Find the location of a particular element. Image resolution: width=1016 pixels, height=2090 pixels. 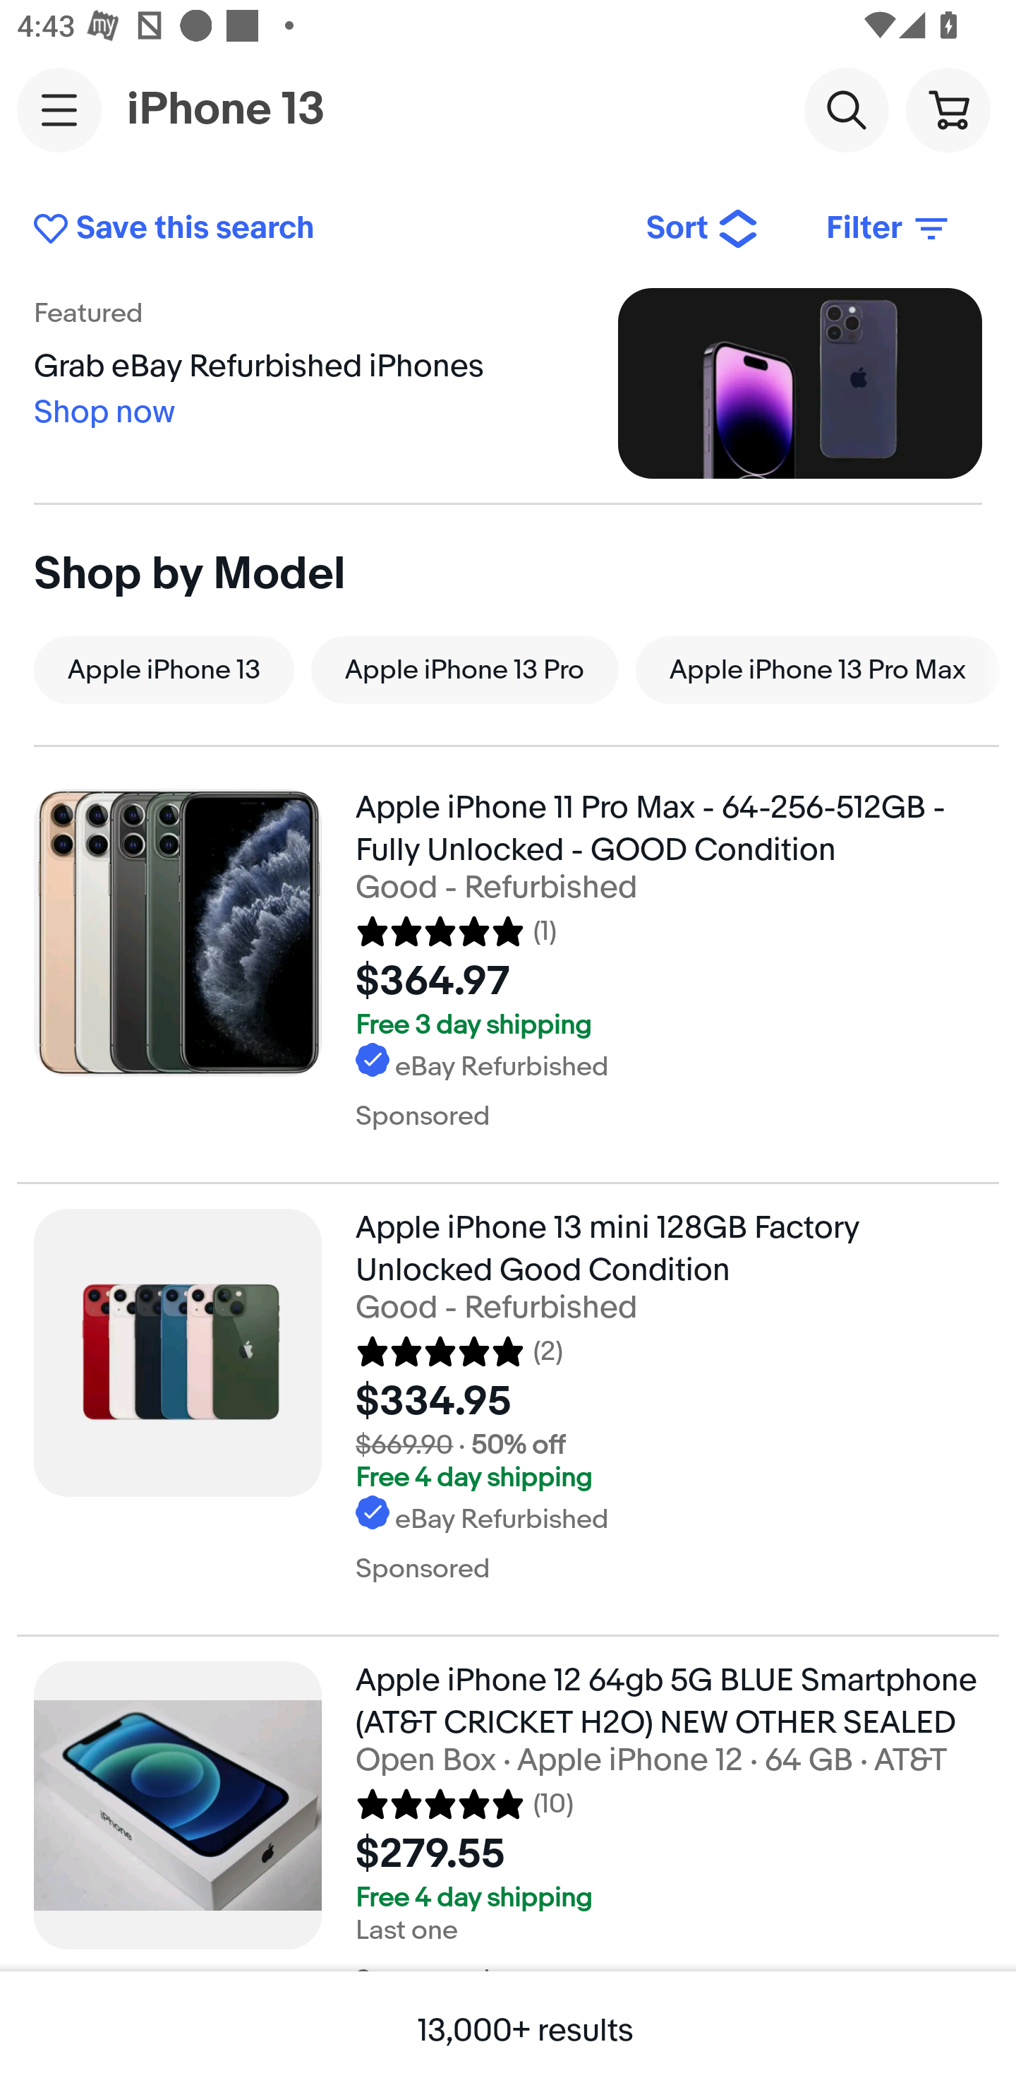

Cart button shopping cart is located at coordinates (948, 109).